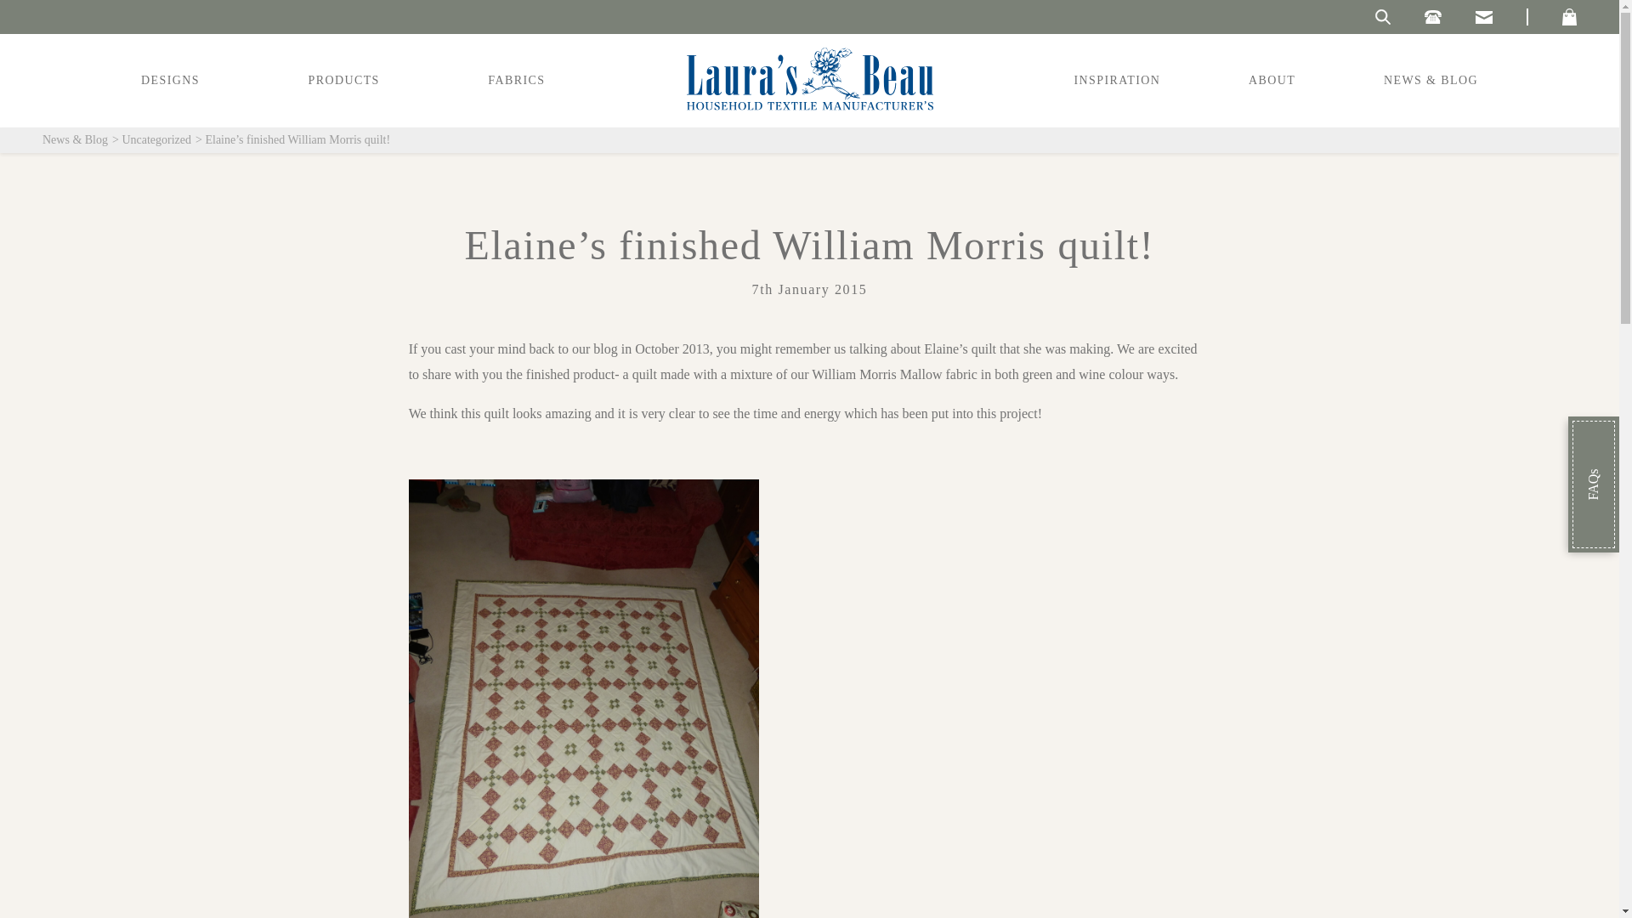 The height and width of the screenshot is (918, 1632). I want to click on INSPIRATION, so click(1118, 80).